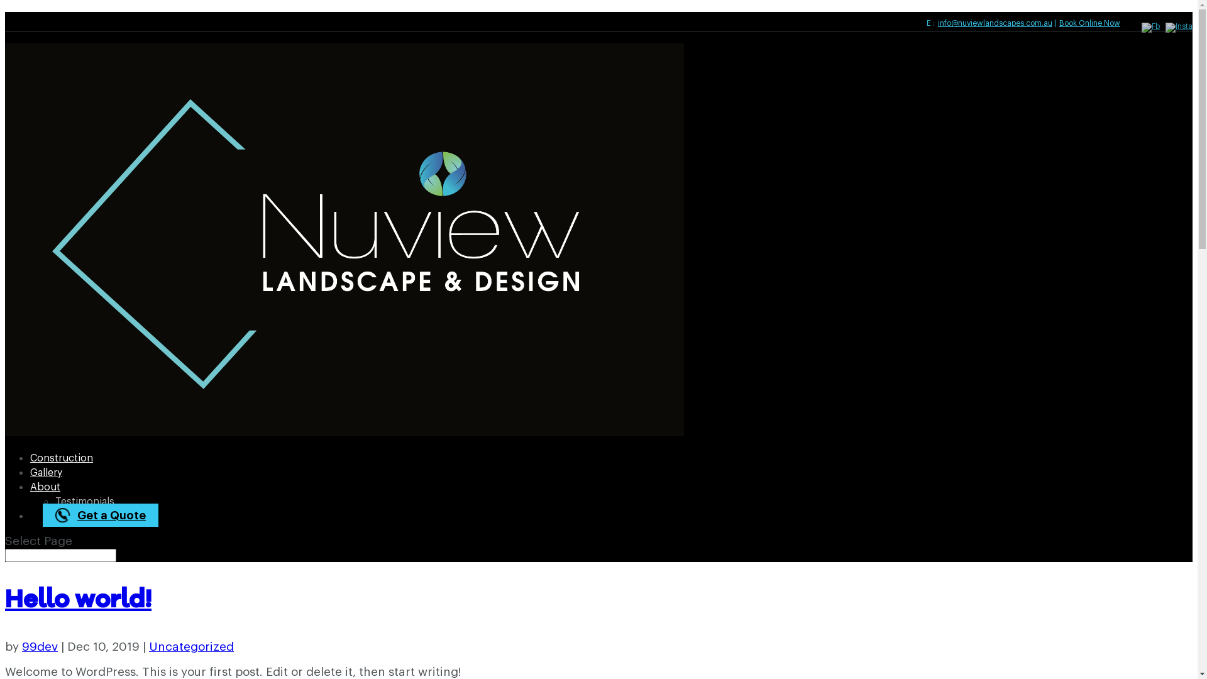 The width and height of the screenshot is (1207, 679). What do you see at coordinates (40, 646) in the screenshot?
I see `99dev` at bounding box center [40, 646].